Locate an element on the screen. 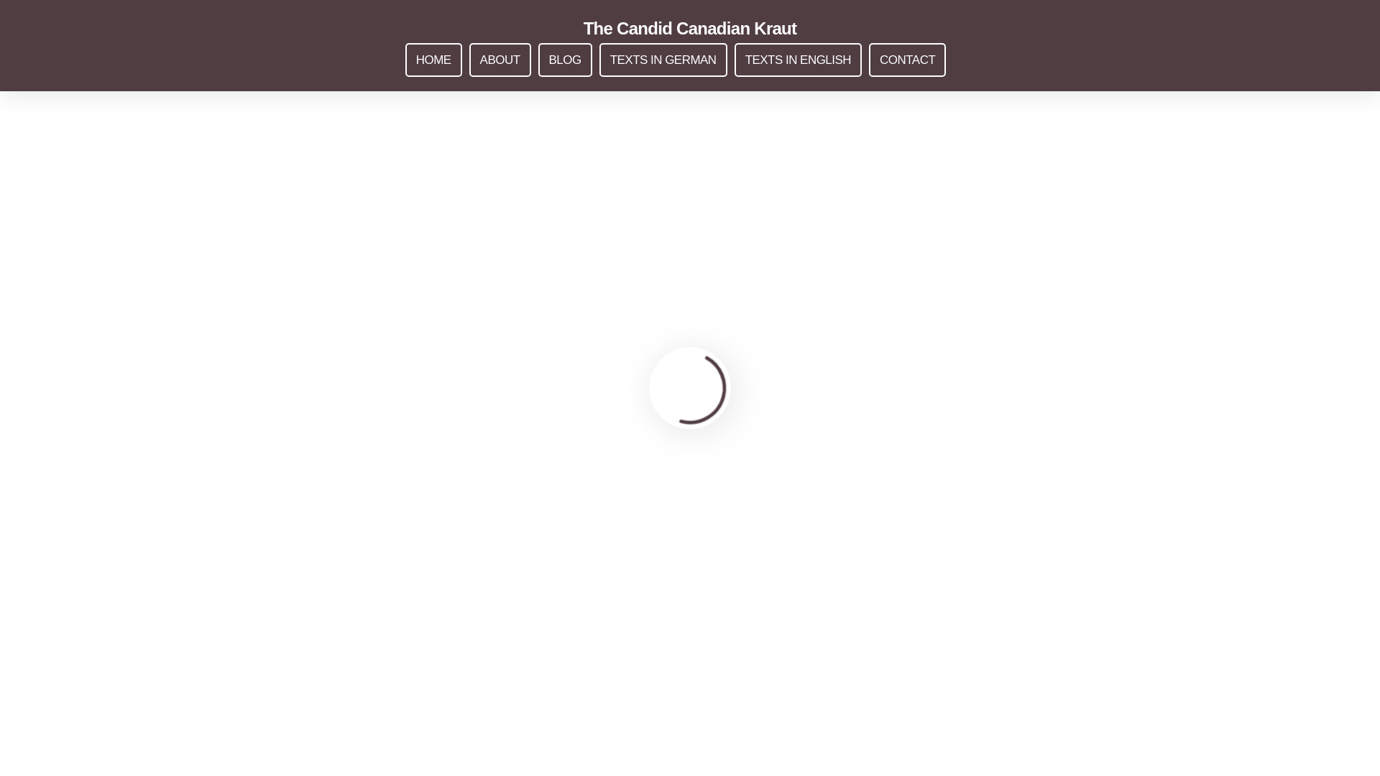 This screenshot has height=776, width=1380. CONTACT is located at coordinates (907, 60).